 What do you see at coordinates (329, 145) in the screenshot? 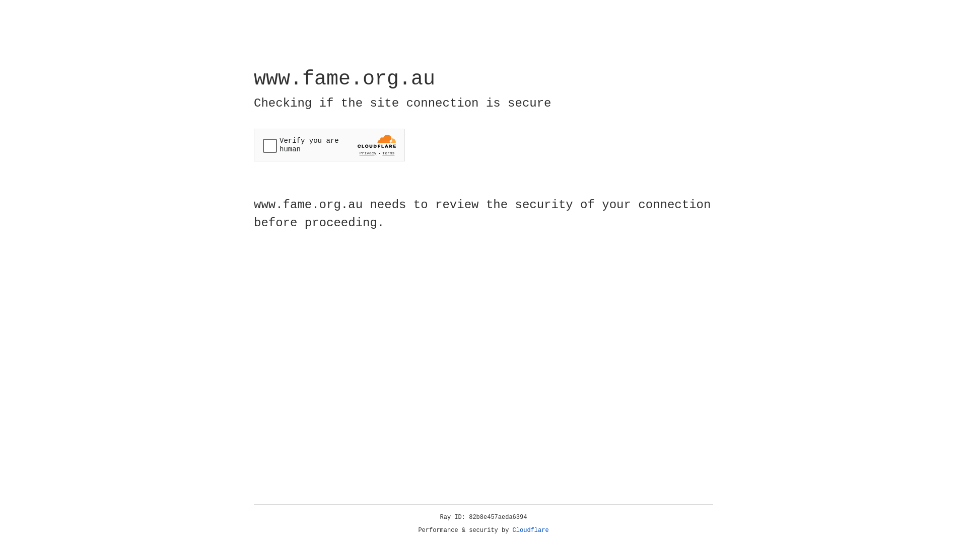
I see `Widget containing a Cloudflare security challenge` at bounding box center [329, 145].